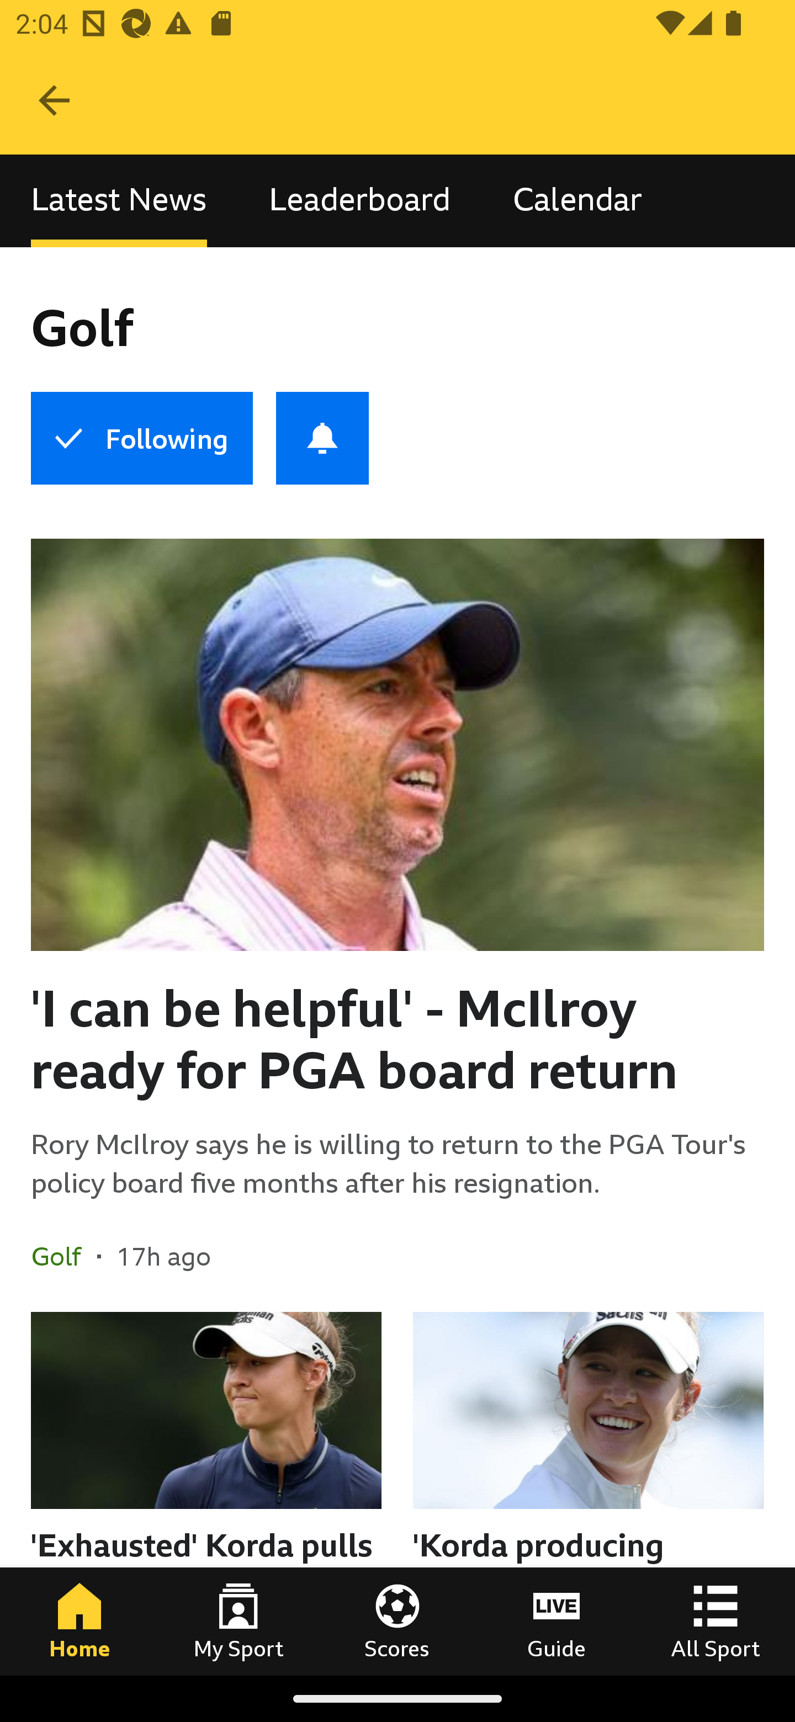 Image resolution: width=795 pixels, height=1722 pixels. I want to click on Calendar, so click(577, 201).